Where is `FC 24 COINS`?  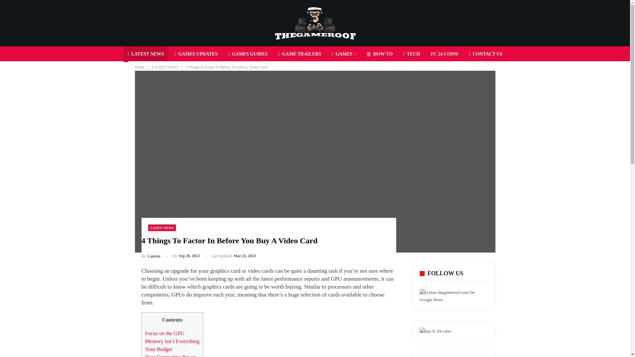 FC 24 COINS is located at coordinates (444, 54).